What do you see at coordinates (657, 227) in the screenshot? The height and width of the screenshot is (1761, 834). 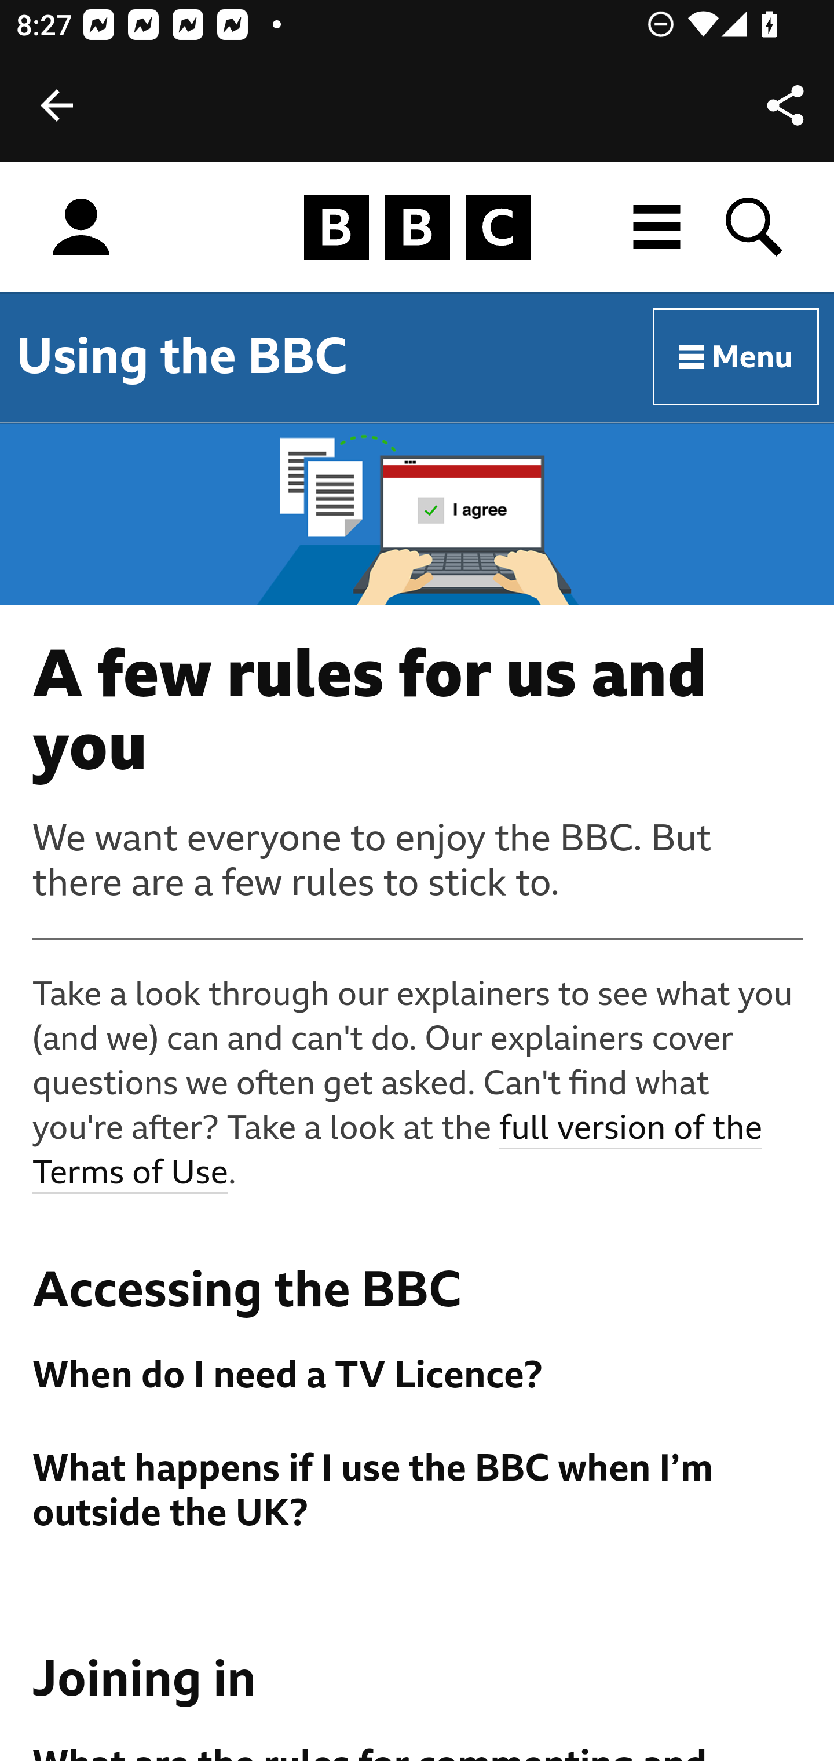 I see `All BBC destinations menu` at bounding box center [657, 227].